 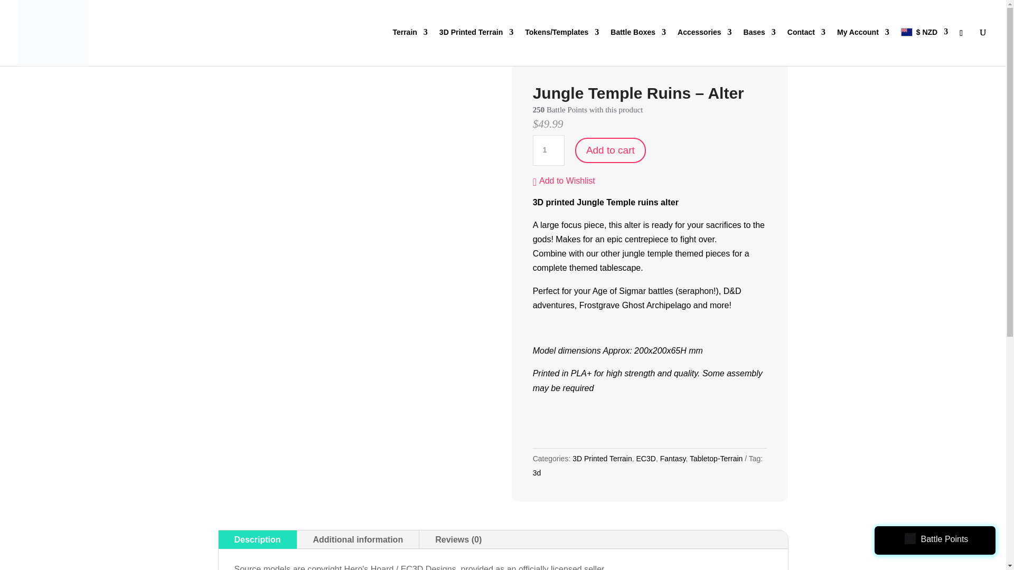 What do you see at coordinates (549, 150) in the screenshot?
I see `1` at bounding box center [549, 150].